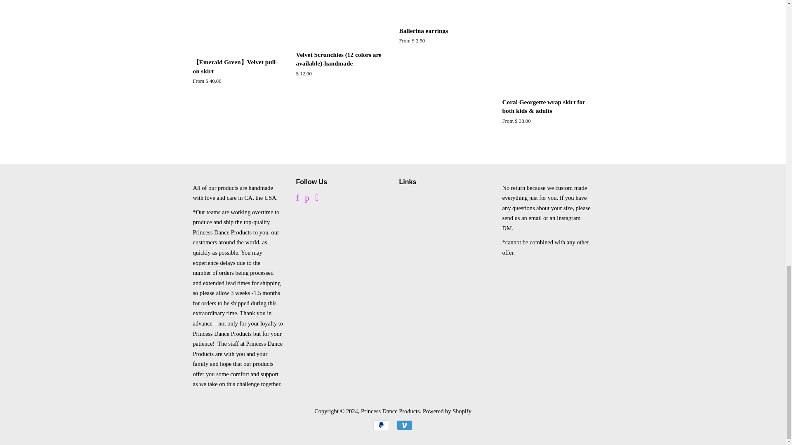  Describe the element at coordinates (381, 425) in the screenshot. I see `PayPal` at that location.